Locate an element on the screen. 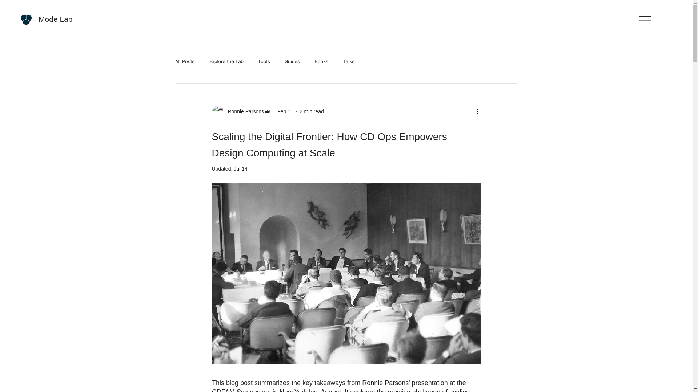  Explore the Lab is located at coordinates (226, 62).